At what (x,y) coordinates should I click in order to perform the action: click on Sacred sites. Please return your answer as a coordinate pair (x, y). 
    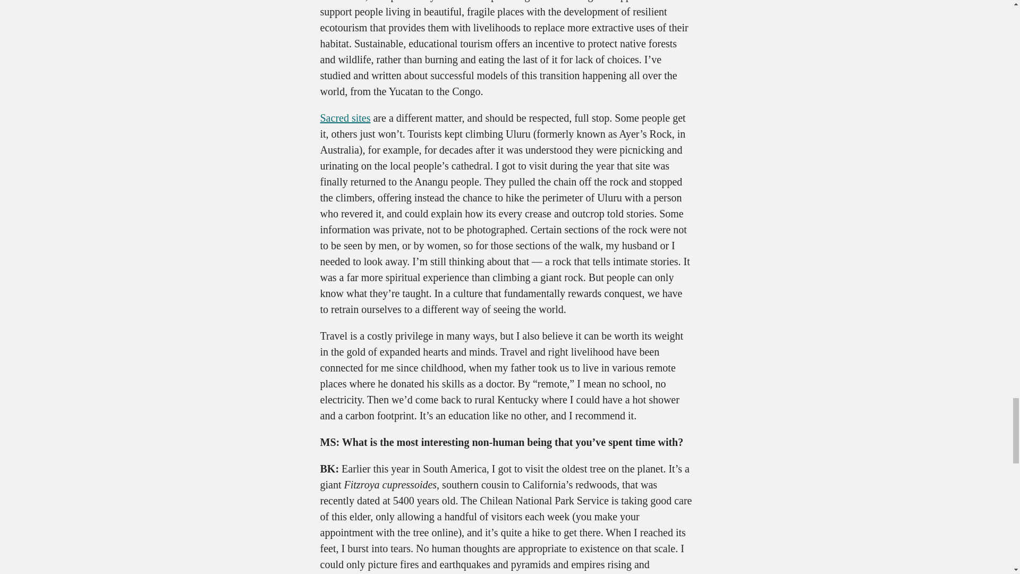
    Looking at the image, I should click on (345, 118).